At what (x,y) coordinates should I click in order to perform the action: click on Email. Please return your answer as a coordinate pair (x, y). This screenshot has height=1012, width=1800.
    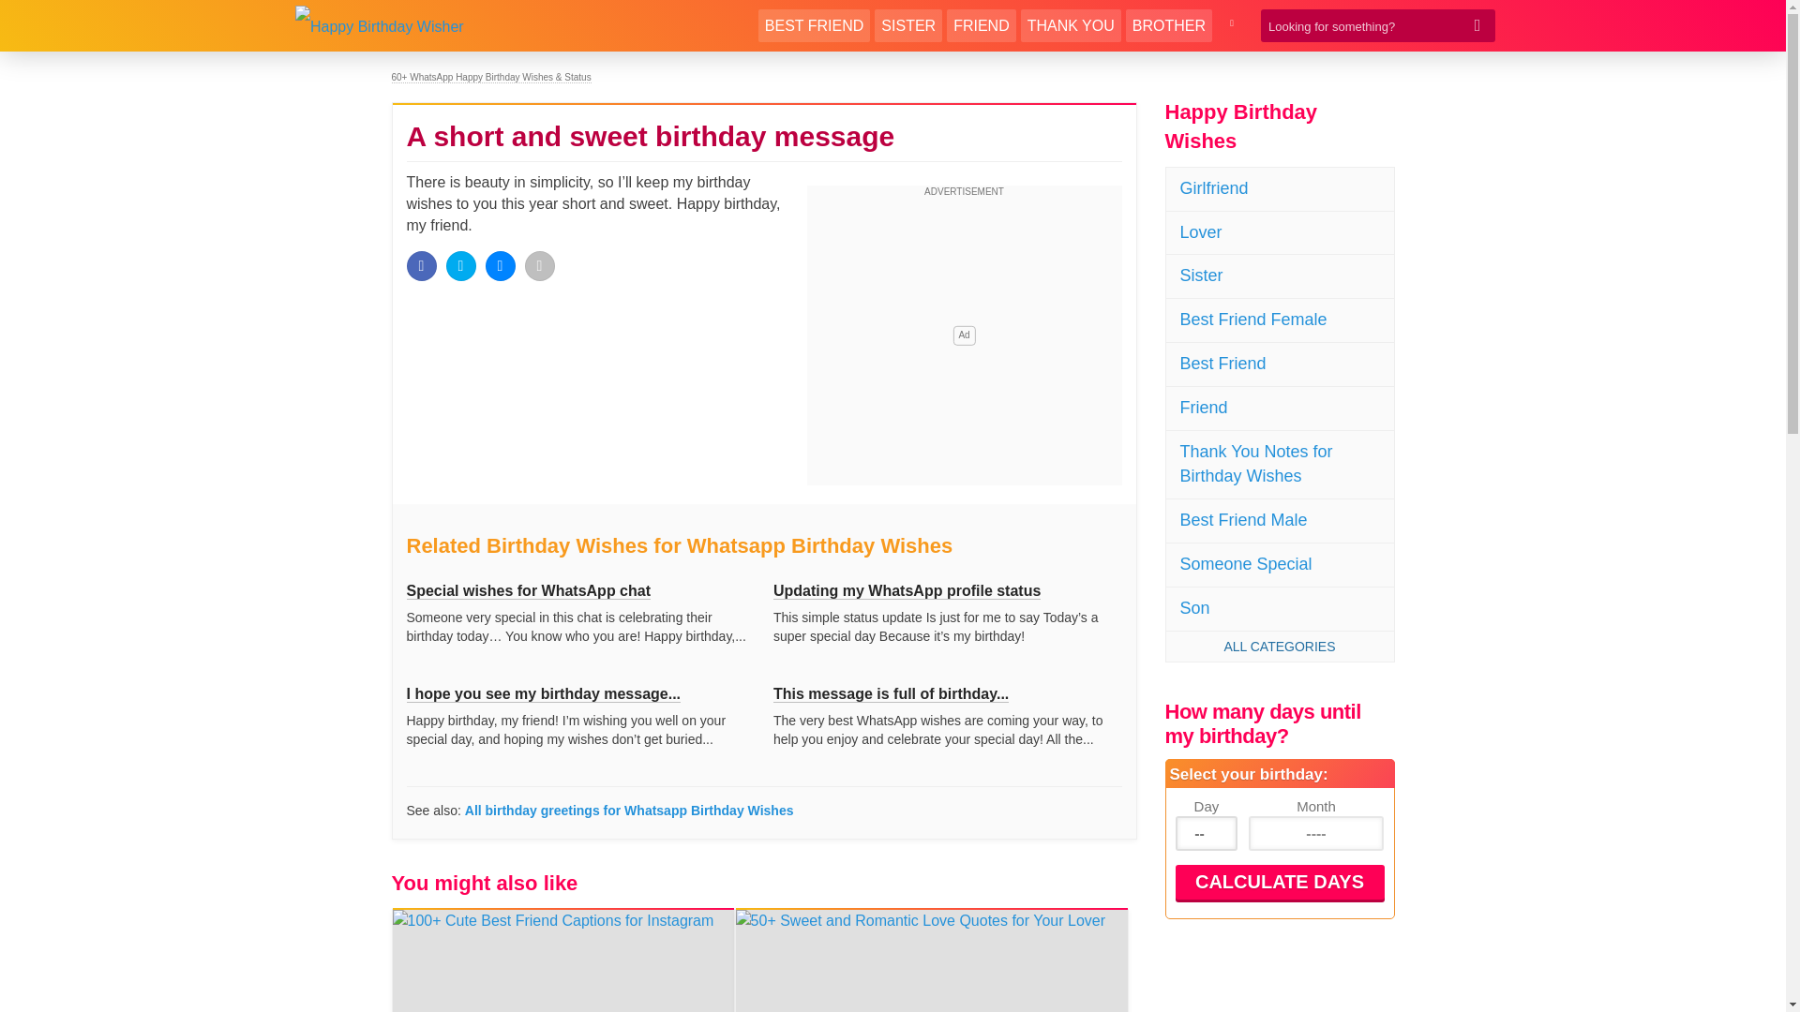
    Looking at the image, I should click on (540, 266).